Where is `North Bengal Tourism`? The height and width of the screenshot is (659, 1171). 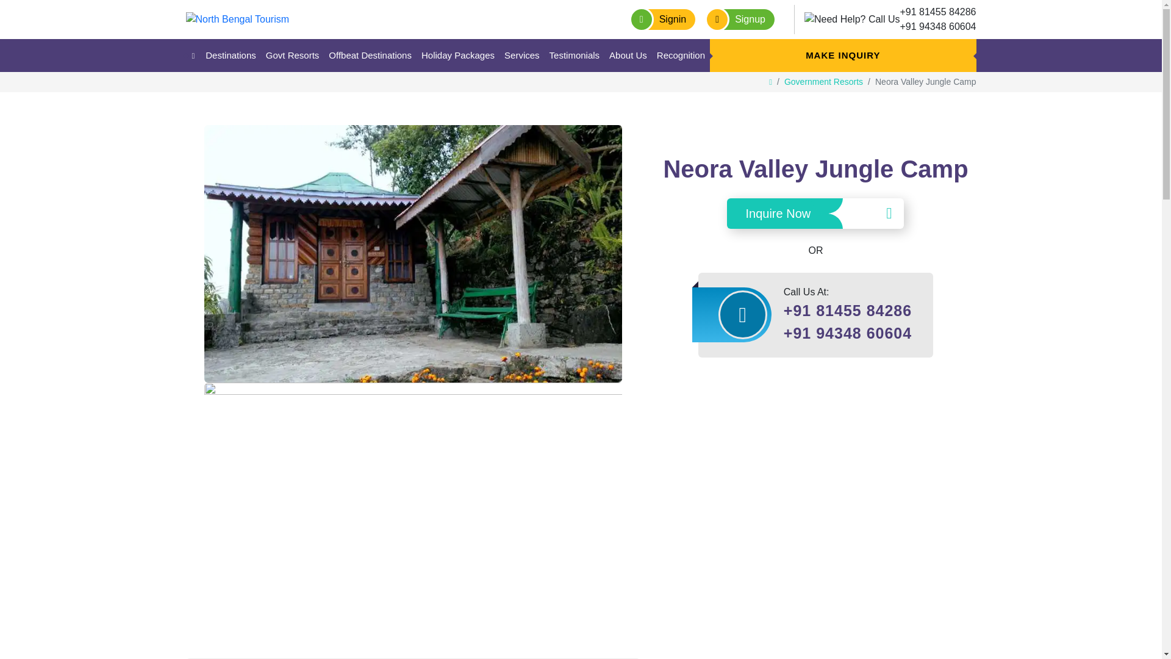
North Bengal Tourism is located at coordinates (237, 18).